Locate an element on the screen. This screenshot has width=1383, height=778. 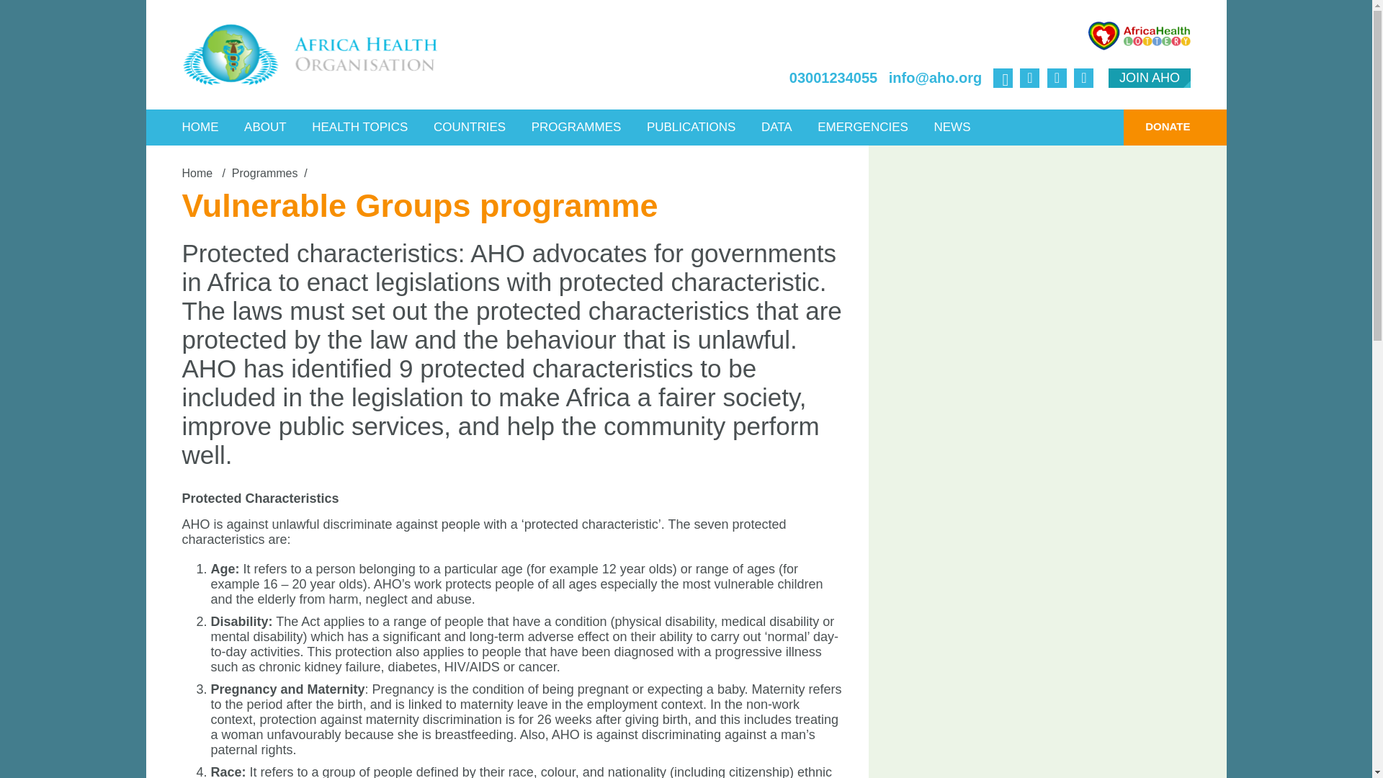
DATA is located at coordinates (776, 127).